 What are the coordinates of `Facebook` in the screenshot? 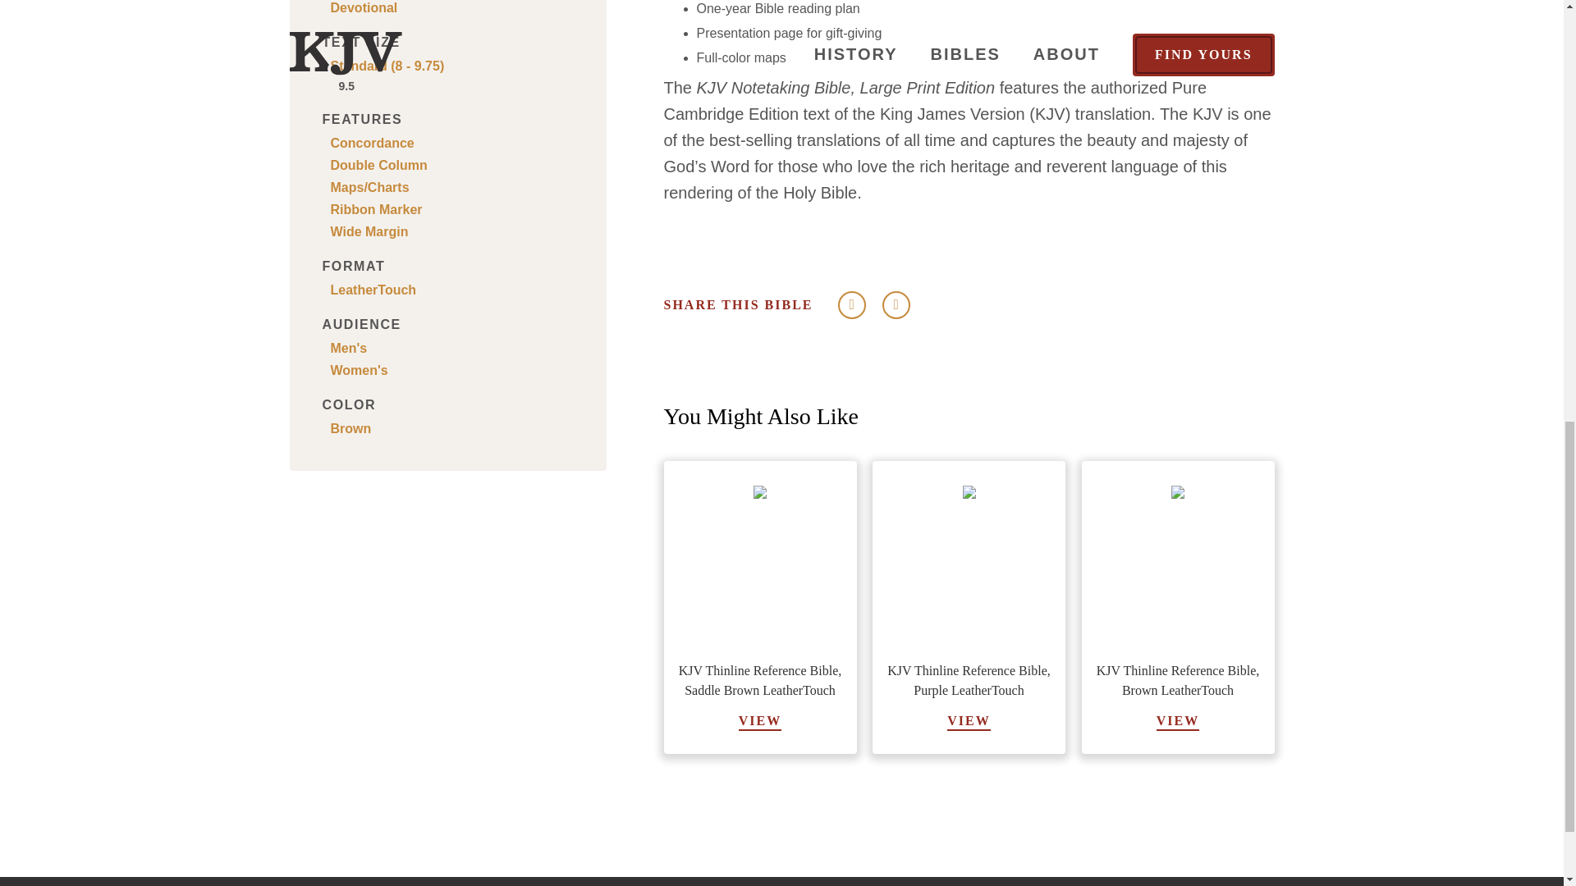 It's located at (895, 305).